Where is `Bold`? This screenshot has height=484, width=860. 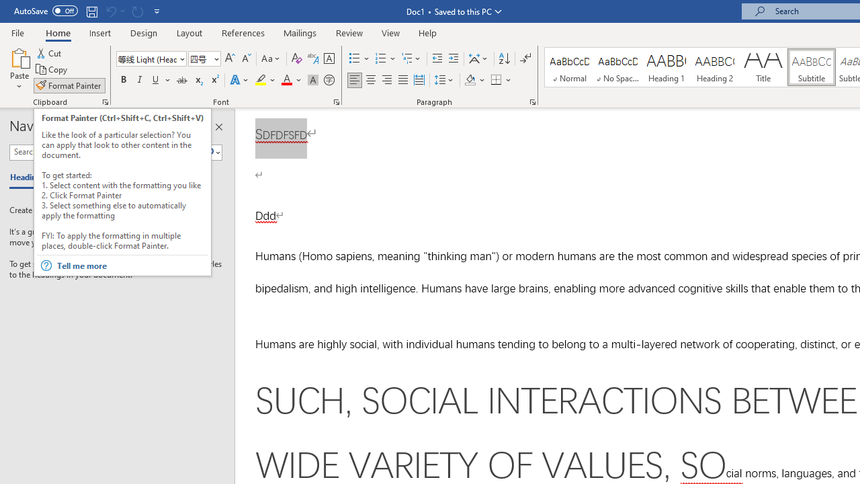
Bold is located at coordinates (123, 81).